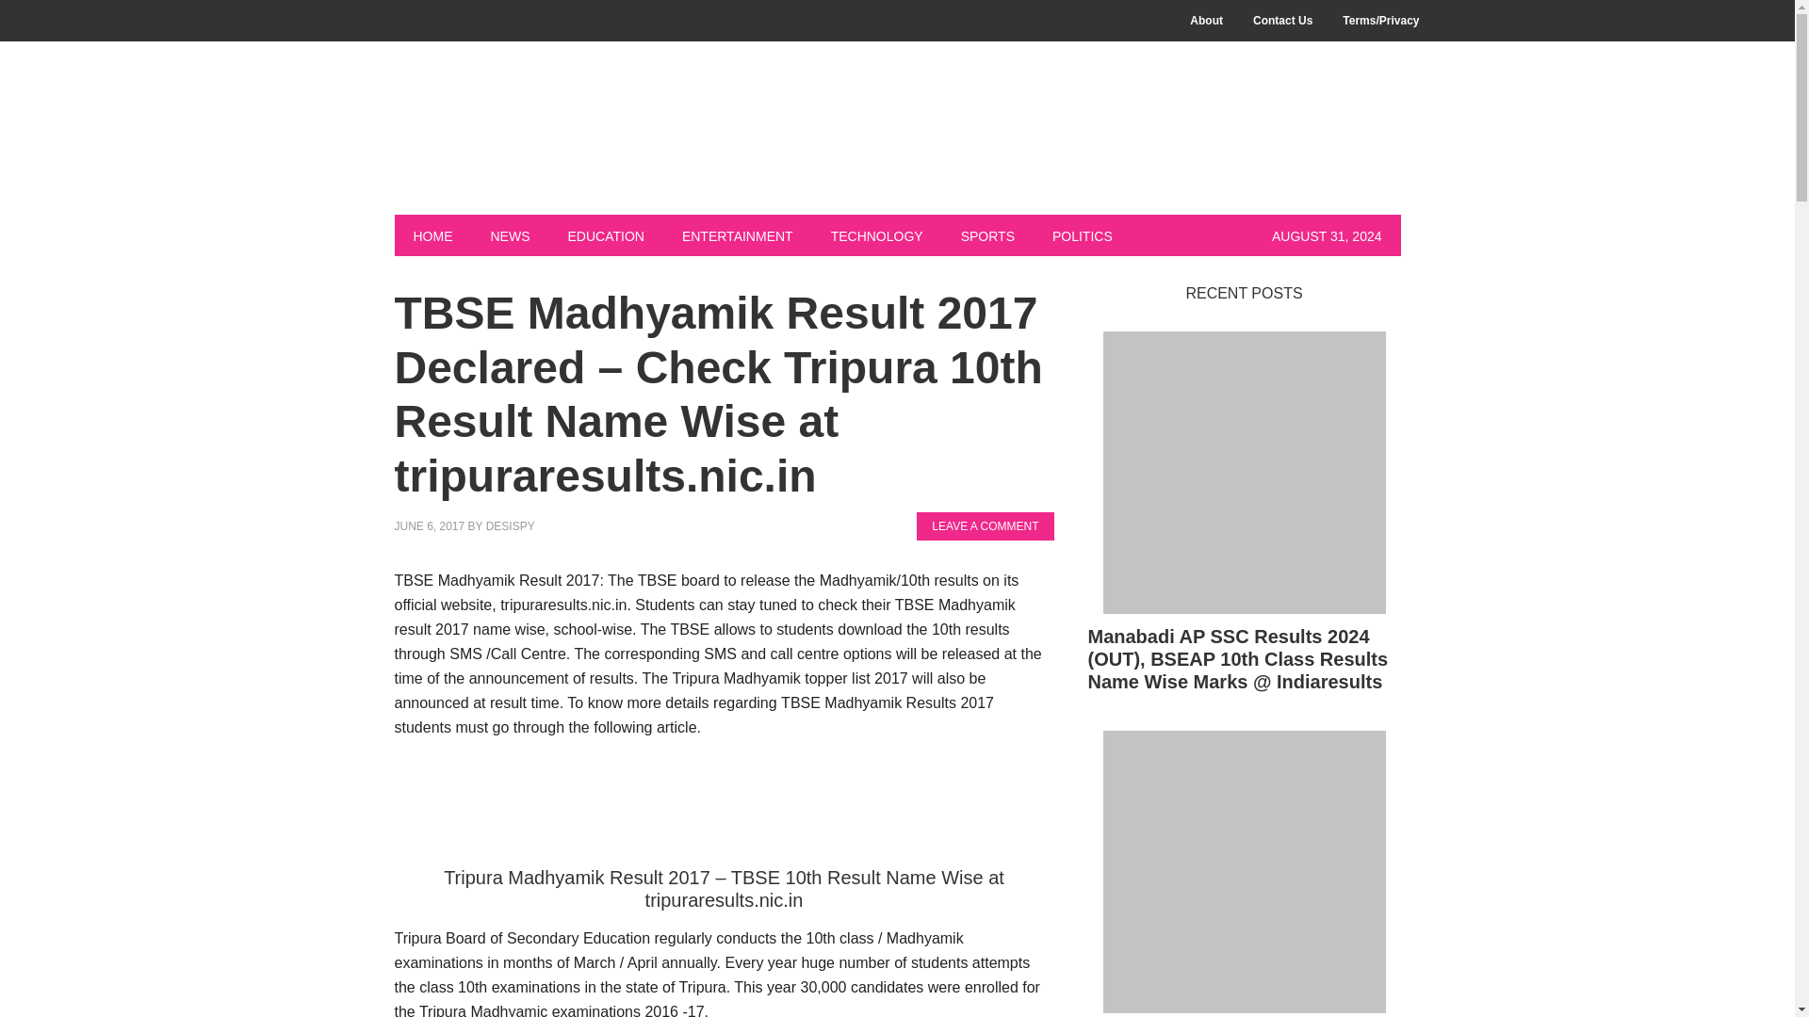  Describe the element at coordinates (985, 525) in the screenshot. I see `LEAVE A COMMENT` at that location.